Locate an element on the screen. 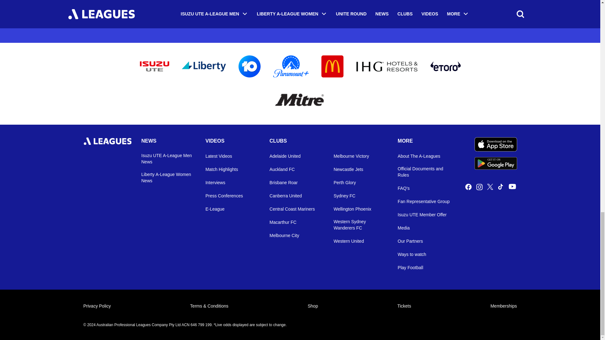 The width and height of the screenshot is (605, 340). Mitre is located at coordinates (496, 163).